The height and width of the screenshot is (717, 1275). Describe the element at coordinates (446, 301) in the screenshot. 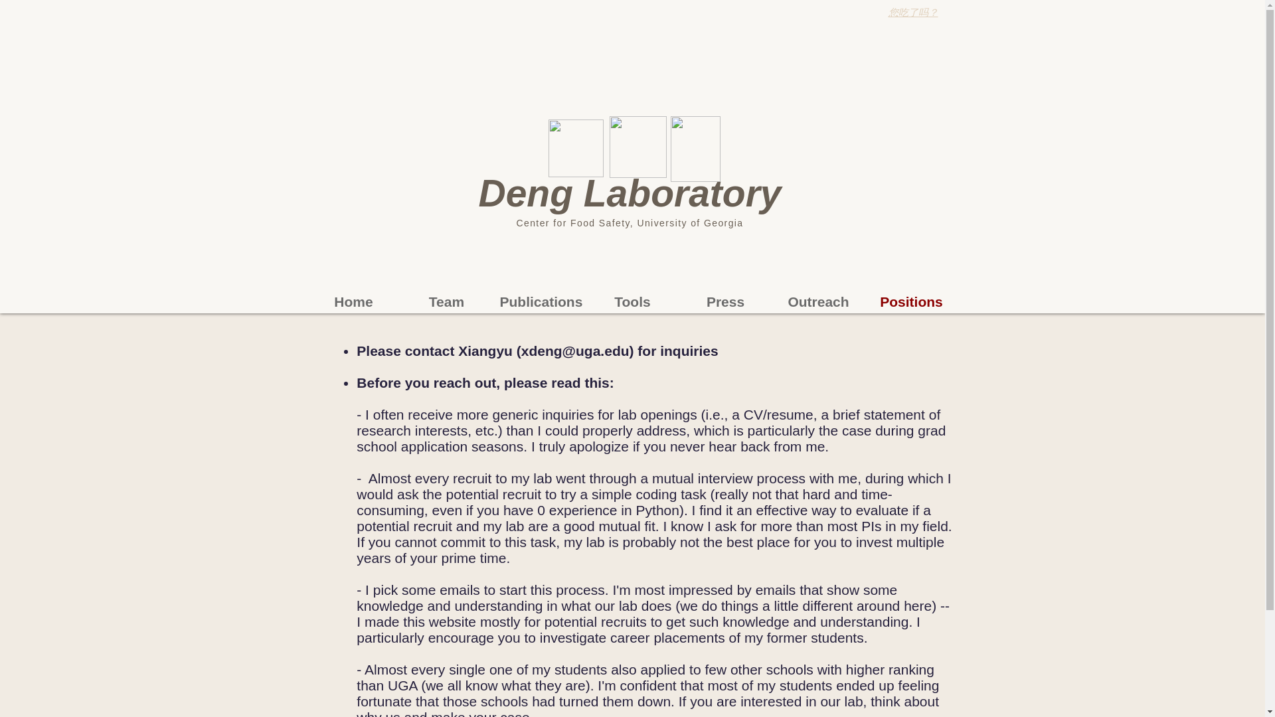

I see `Team` at that location.